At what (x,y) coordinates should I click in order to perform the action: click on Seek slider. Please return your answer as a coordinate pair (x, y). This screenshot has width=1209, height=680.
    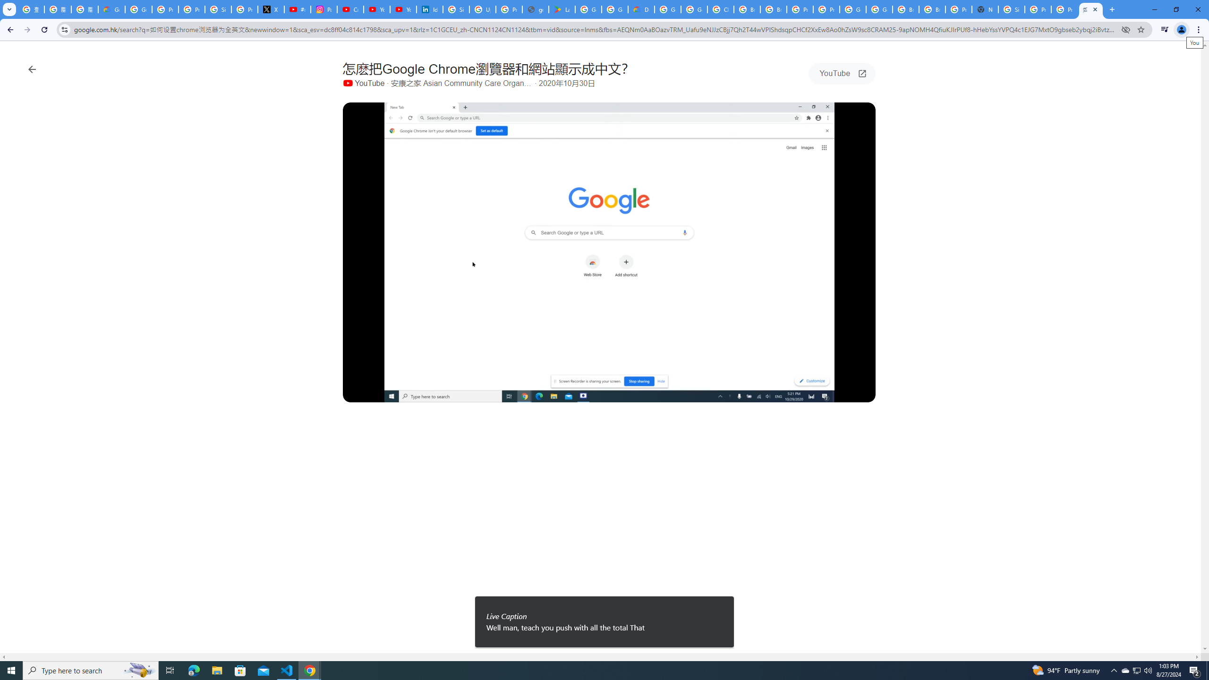
    Looking at the image, I should click on (609, 382).